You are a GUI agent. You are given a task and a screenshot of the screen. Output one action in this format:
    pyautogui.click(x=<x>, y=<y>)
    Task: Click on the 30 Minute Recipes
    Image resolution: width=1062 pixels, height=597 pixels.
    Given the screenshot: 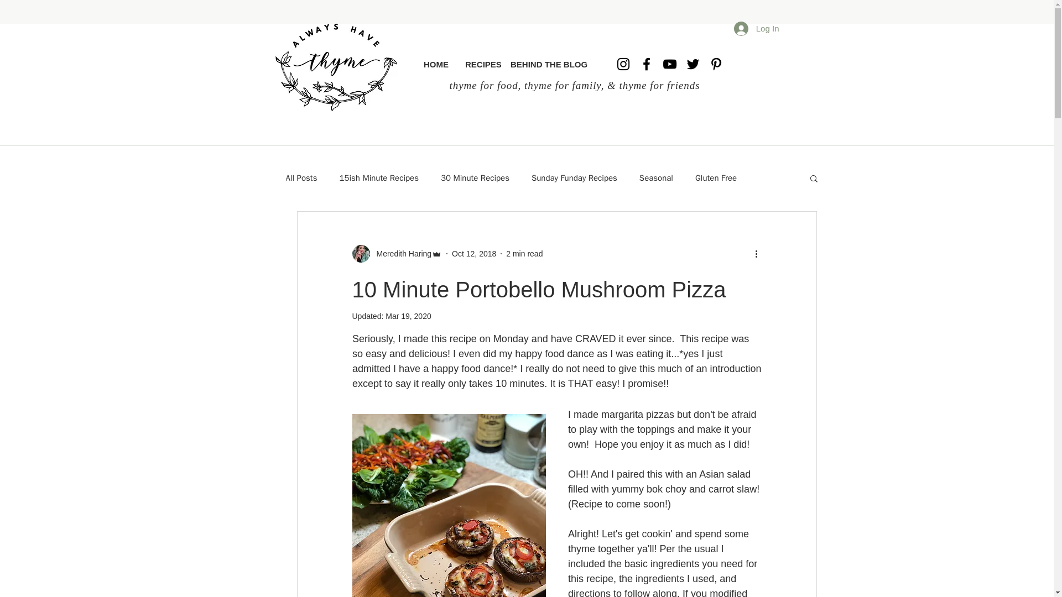 What is the action you would take?
    pyautogui.click(x=475, y=177)
    